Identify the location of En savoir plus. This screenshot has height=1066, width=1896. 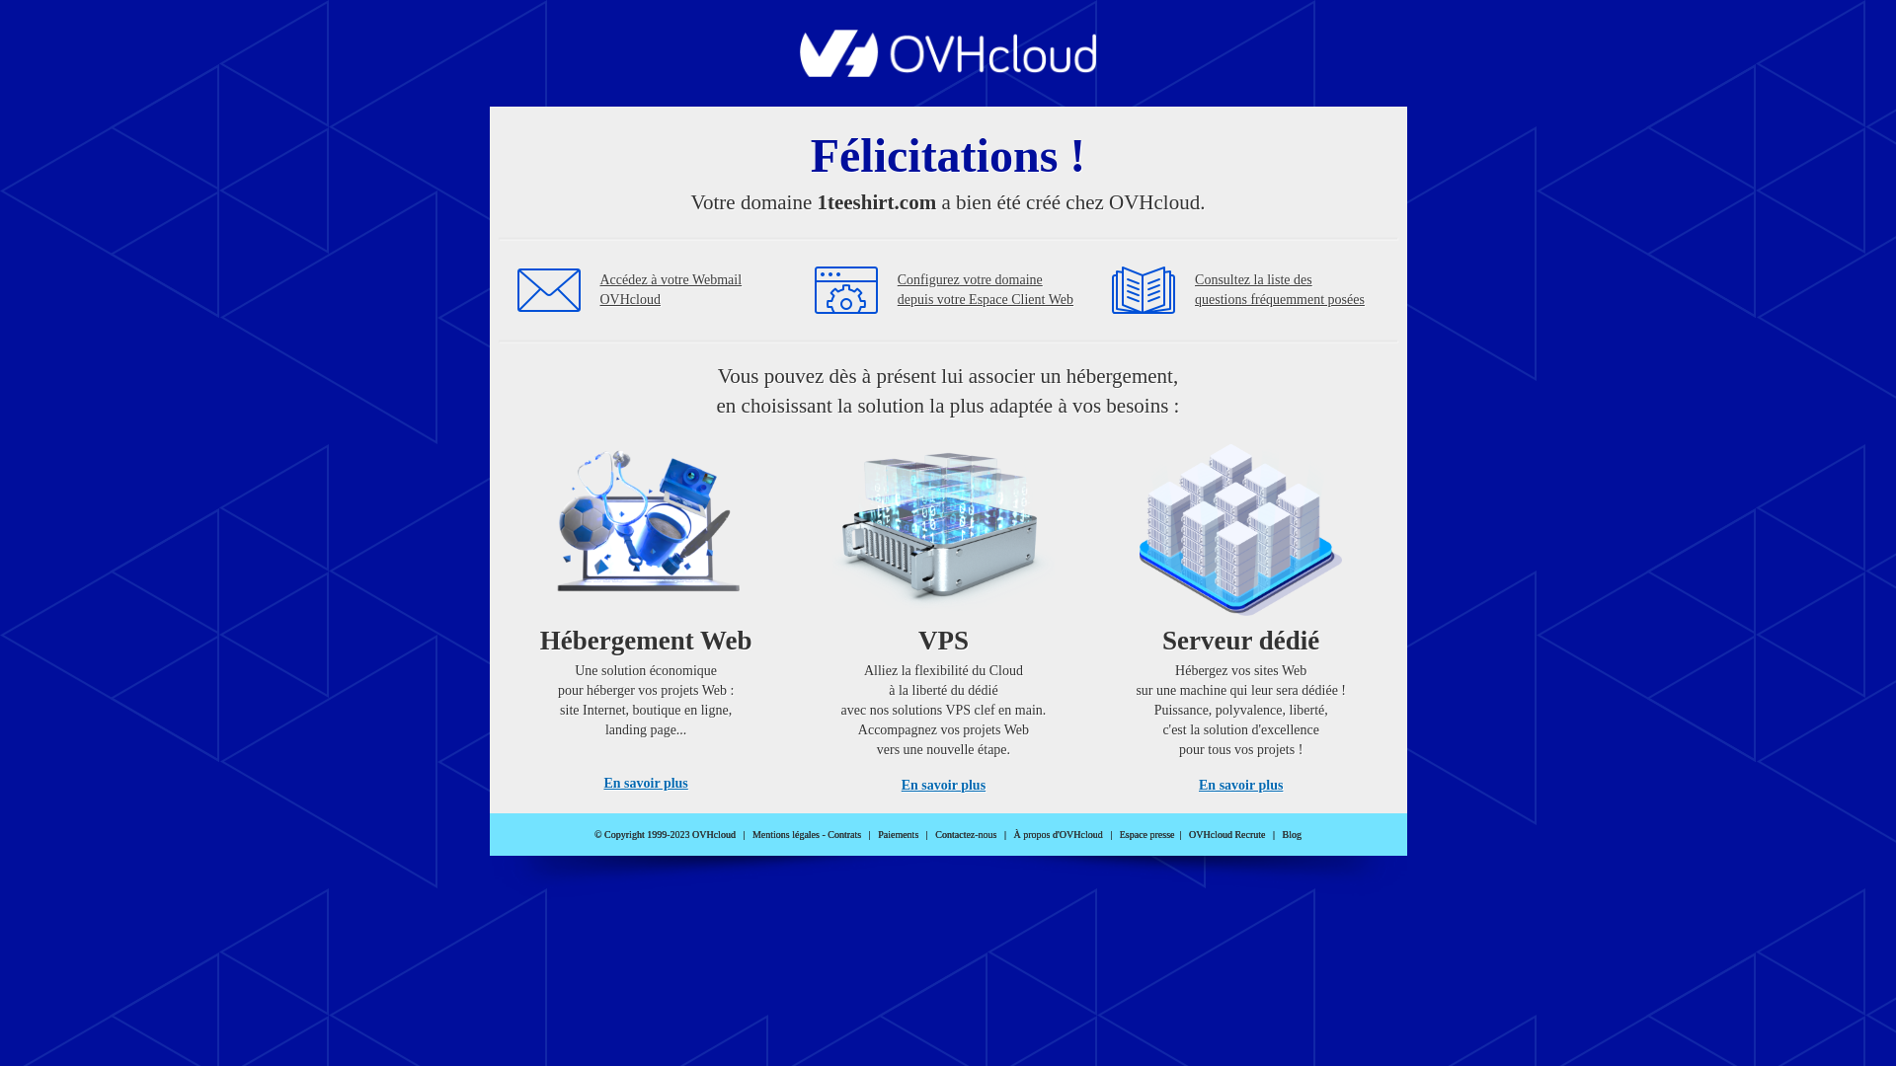
(944, 786).